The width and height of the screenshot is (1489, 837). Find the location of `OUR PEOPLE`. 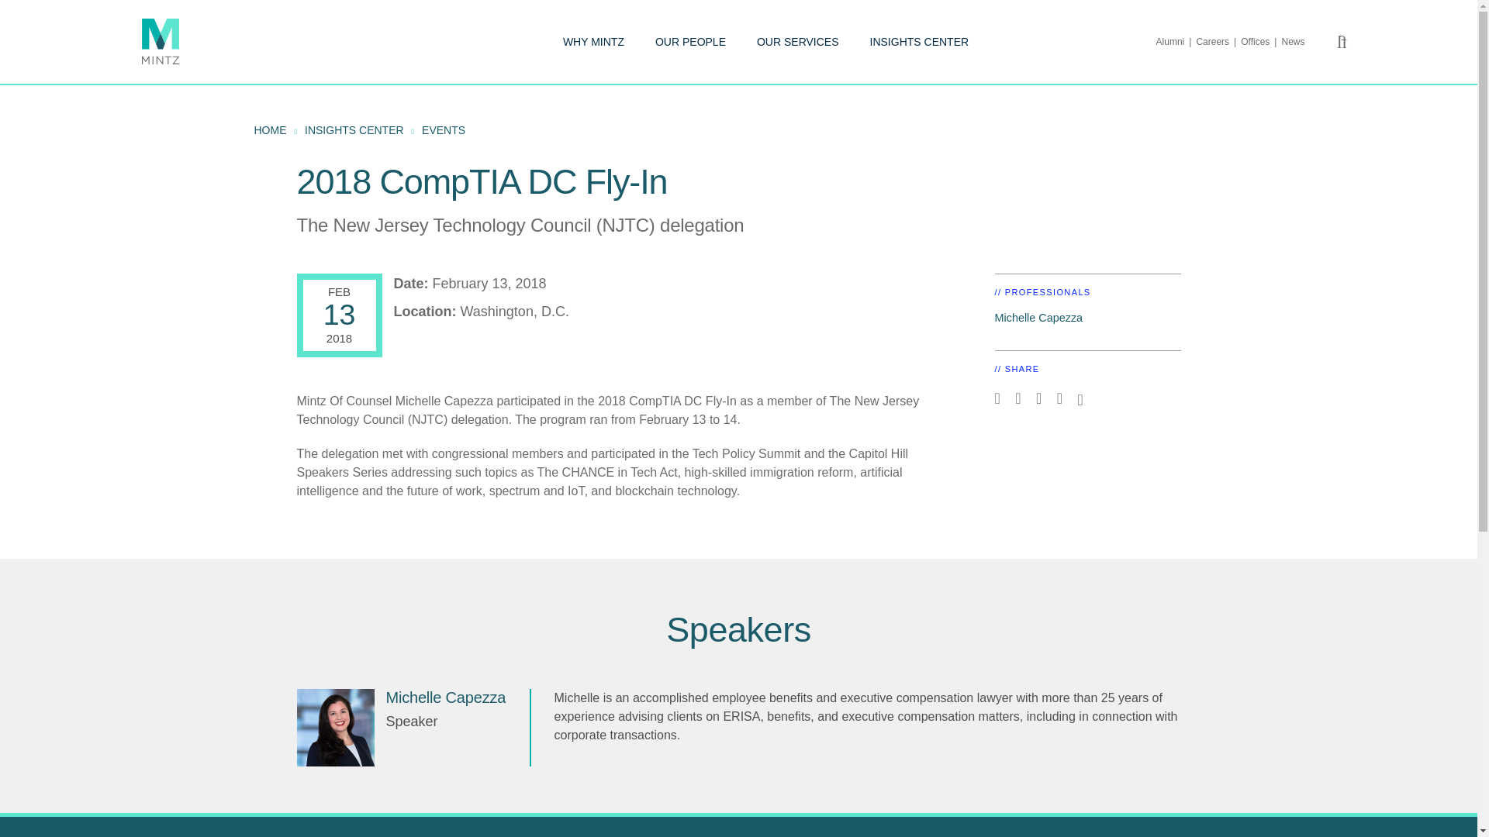

OUR PEOPLE is located at coordinates (690, 42).